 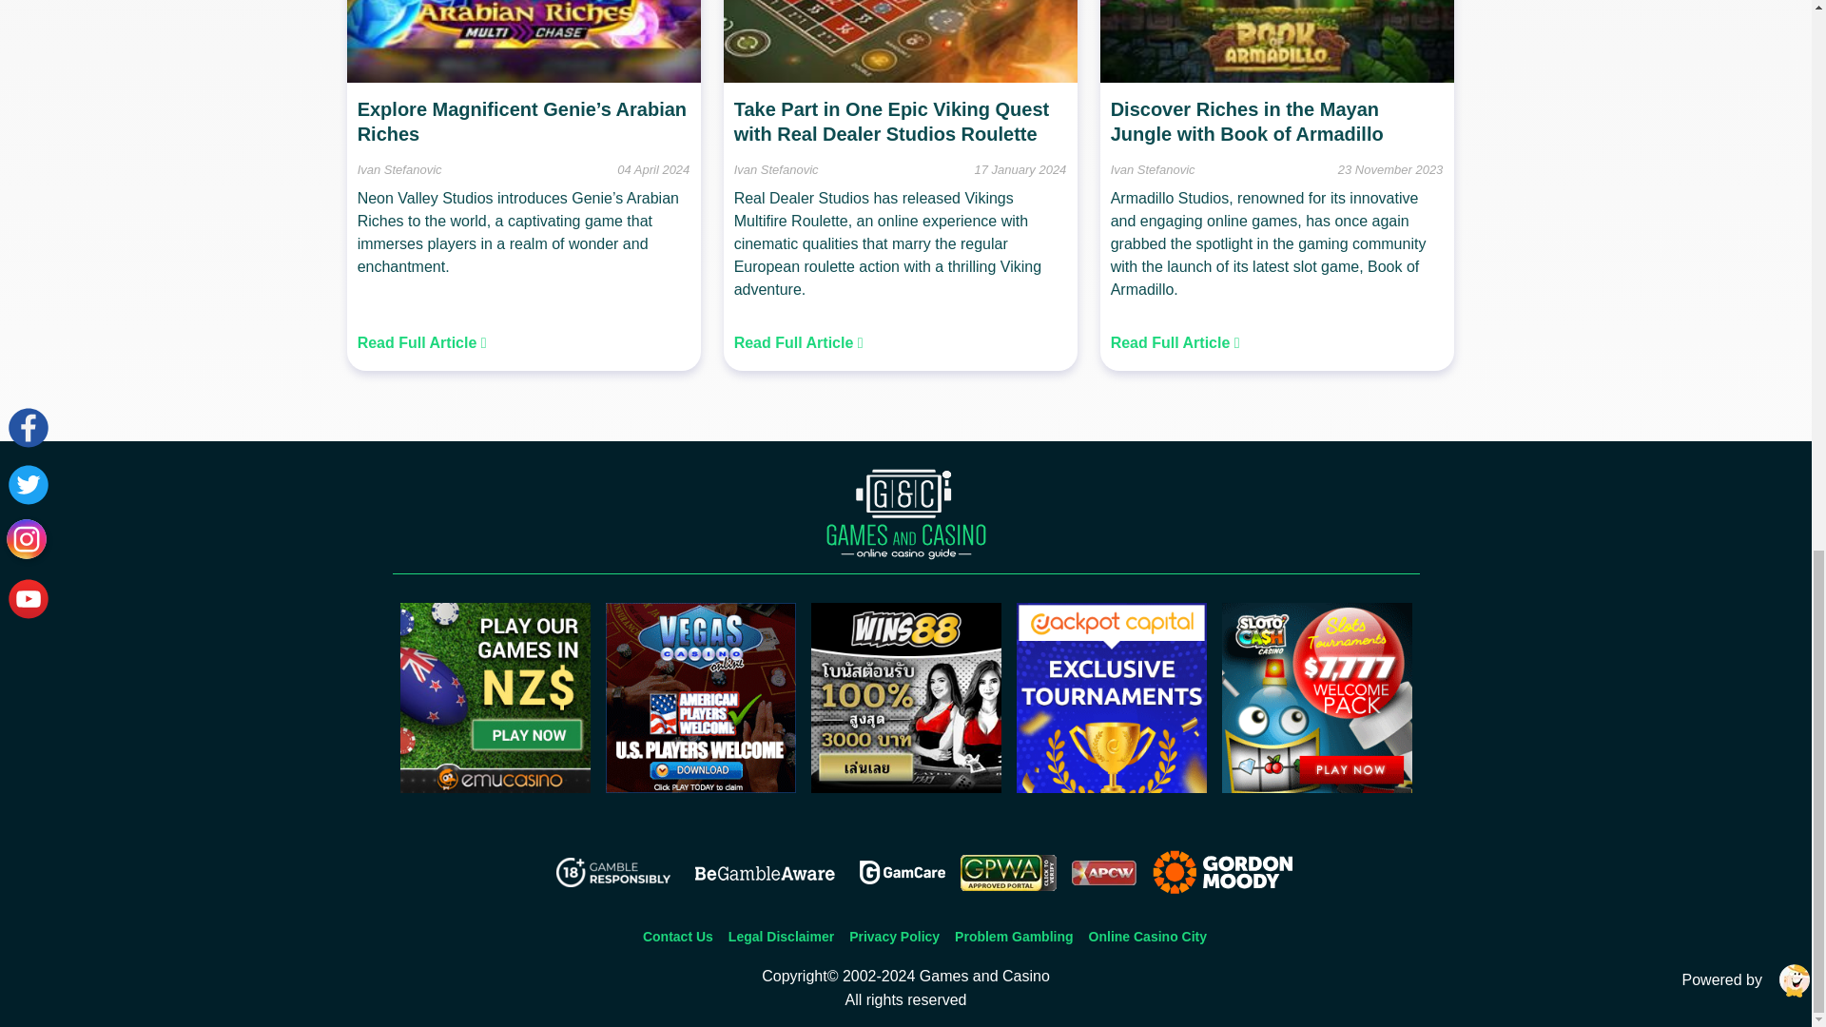 What do you see at coordinates (905, 787) in the screenshot?
I see `Wins88 Casino` at bounding box center [905, 787].